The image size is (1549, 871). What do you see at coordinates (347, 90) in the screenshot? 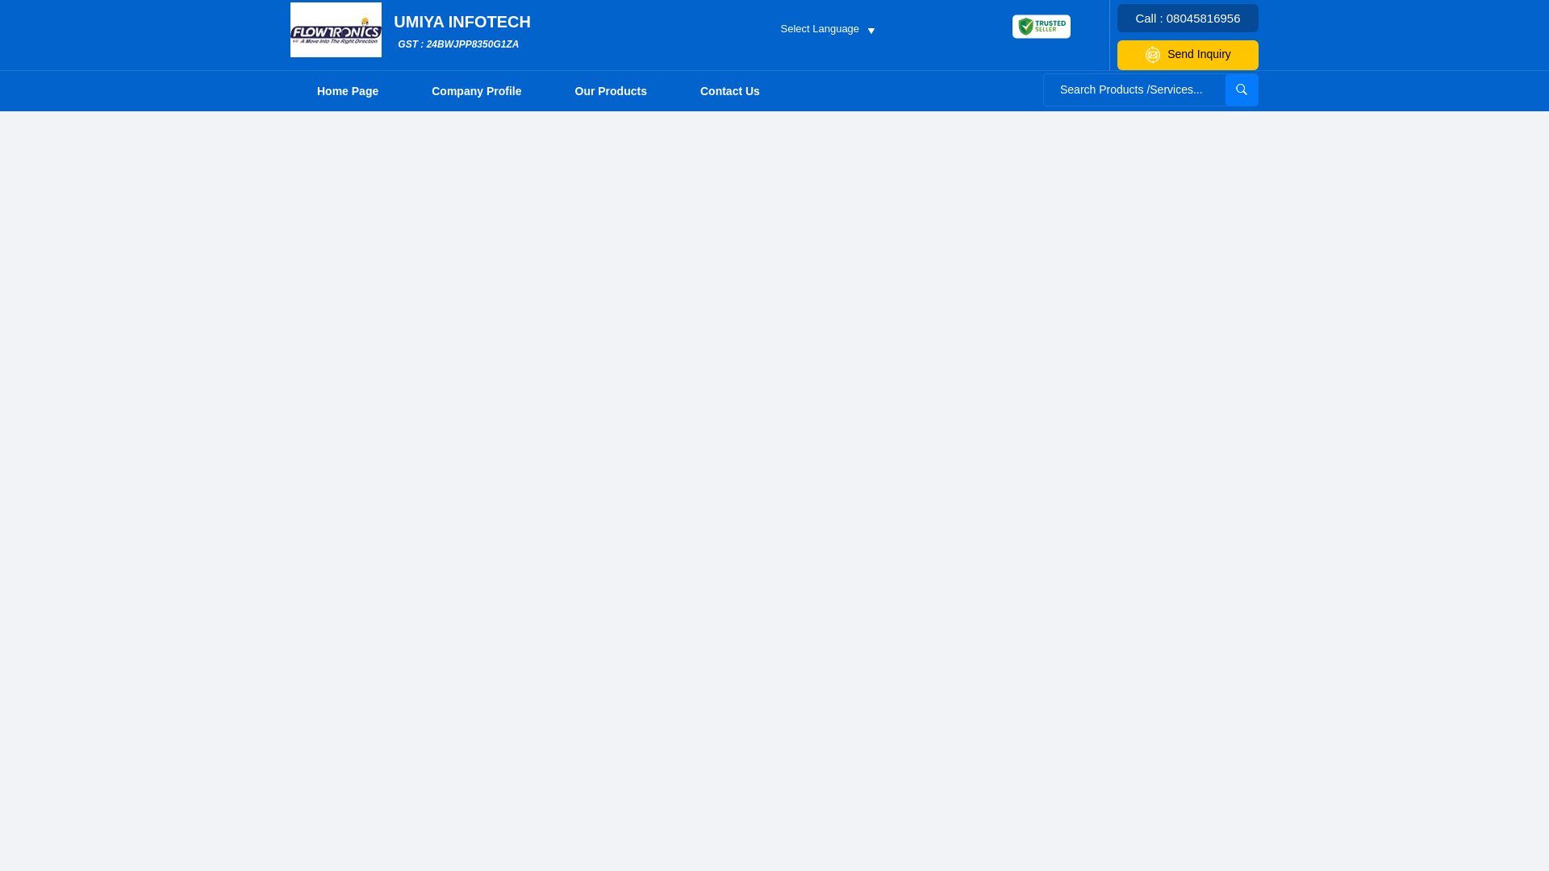
I see `Home Page` at bounding box center [347, 90].